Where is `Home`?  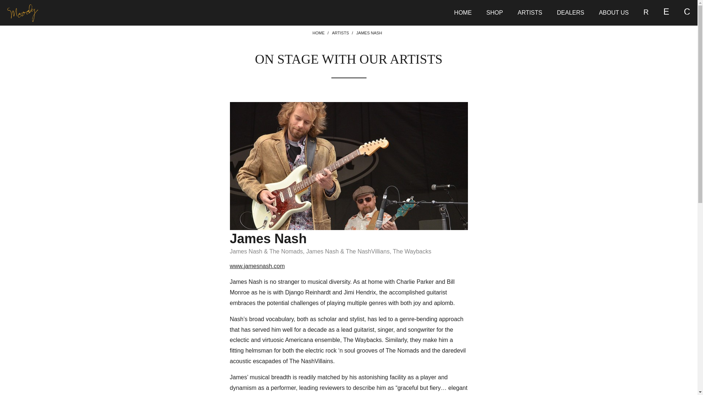
Home is located at coordinates (319, 33).